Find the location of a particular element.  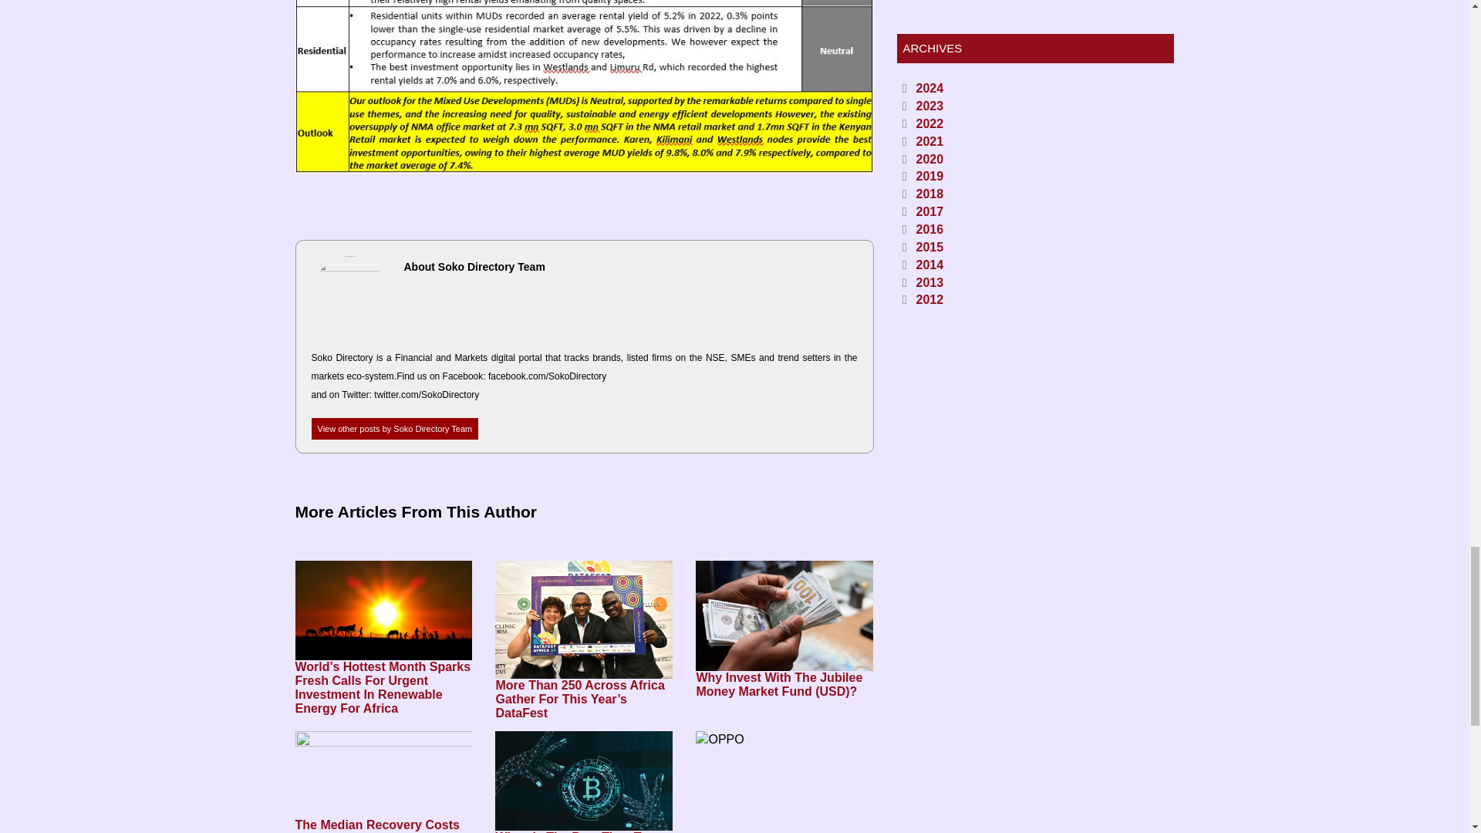

When Is The Best Time To Buy Crypto? is located at coordinates (583, 831).